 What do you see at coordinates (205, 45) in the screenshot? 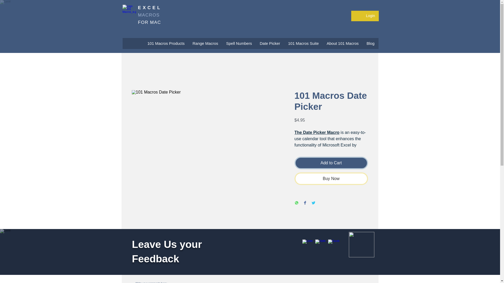
I see `Range Macros` at bounding box center [205, 45].